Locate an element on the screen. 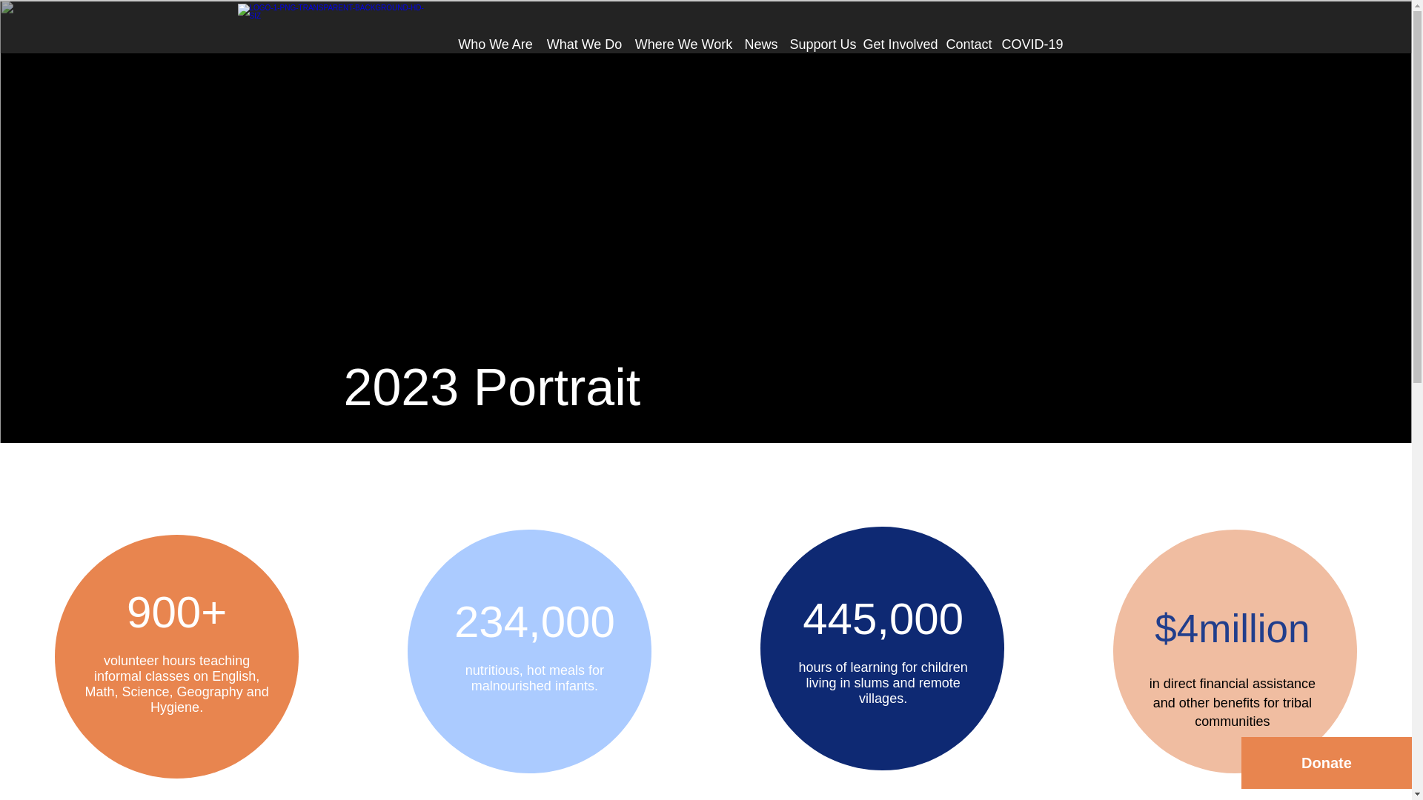 The height and width of the screenshot is (800, 1423). COVID-19 is located at coordinates (1031, 39).